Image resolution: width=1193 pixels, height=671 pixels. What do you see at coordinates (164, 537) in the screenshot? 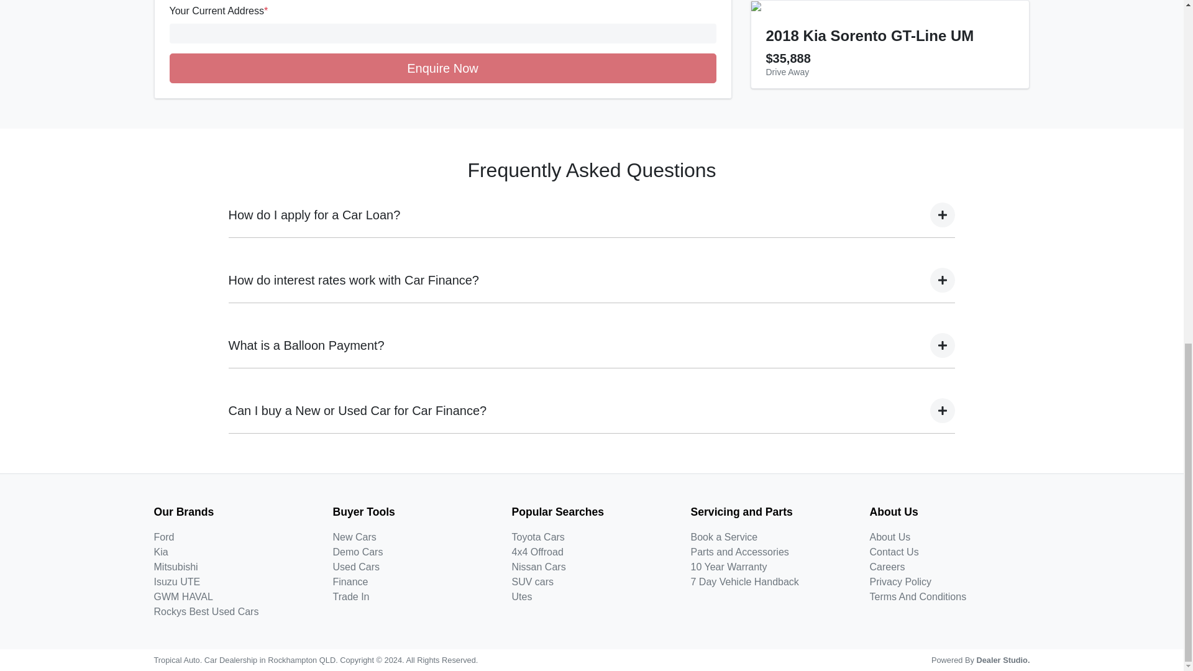
I see `Ford` at bounding box center [164, 537].